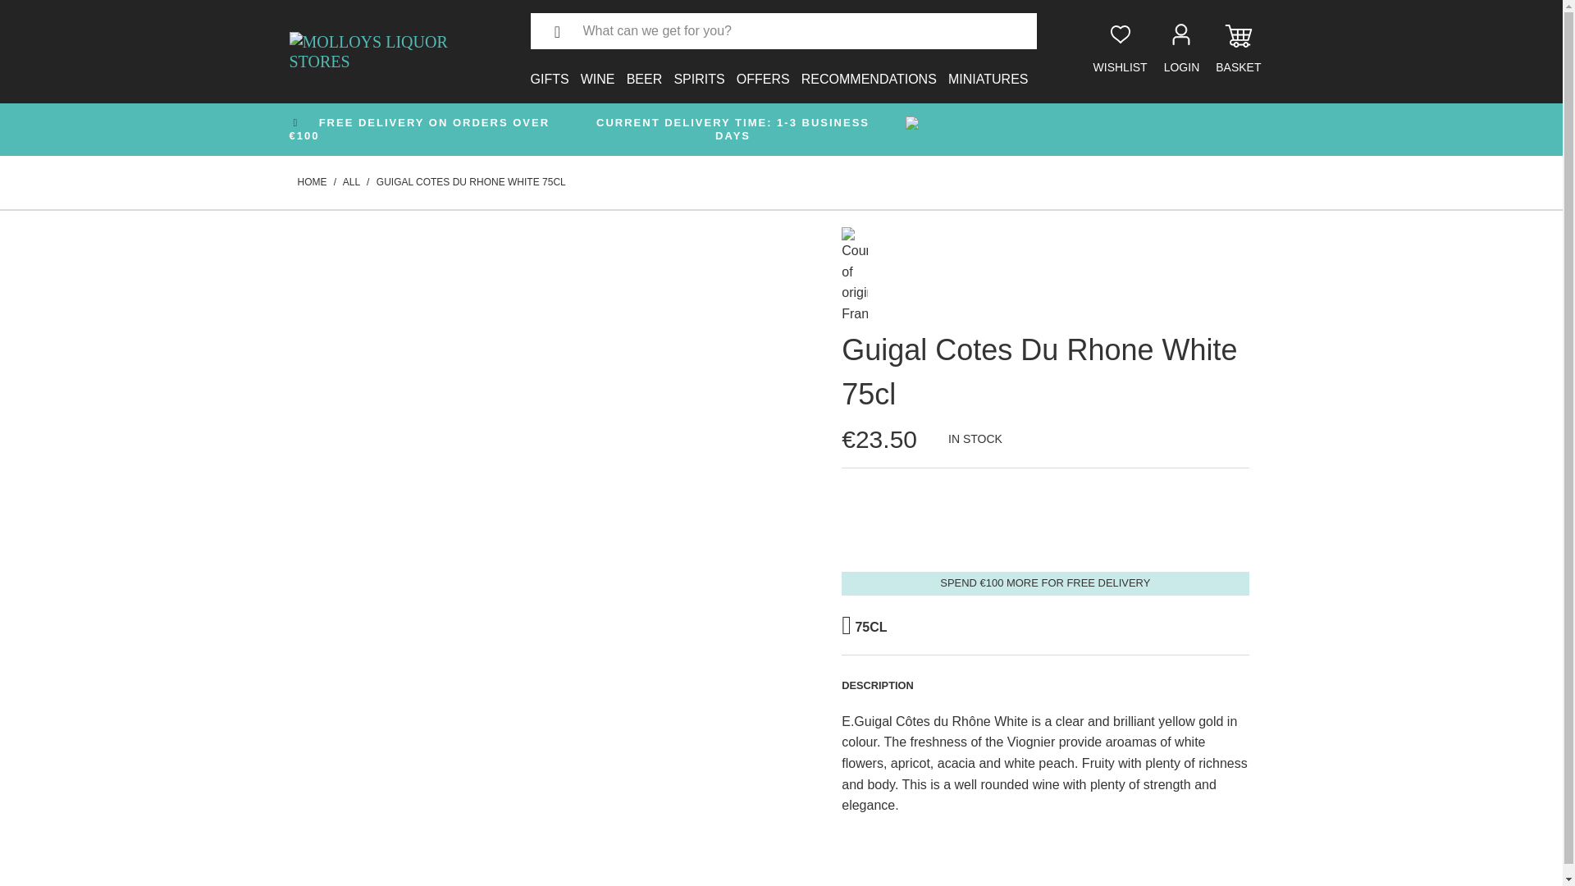 This screenshot has height=886, width=1575. Describe the element at coordinates (870, 70) in the screenshot. I see `RECOMMENDATIONS` at that location.